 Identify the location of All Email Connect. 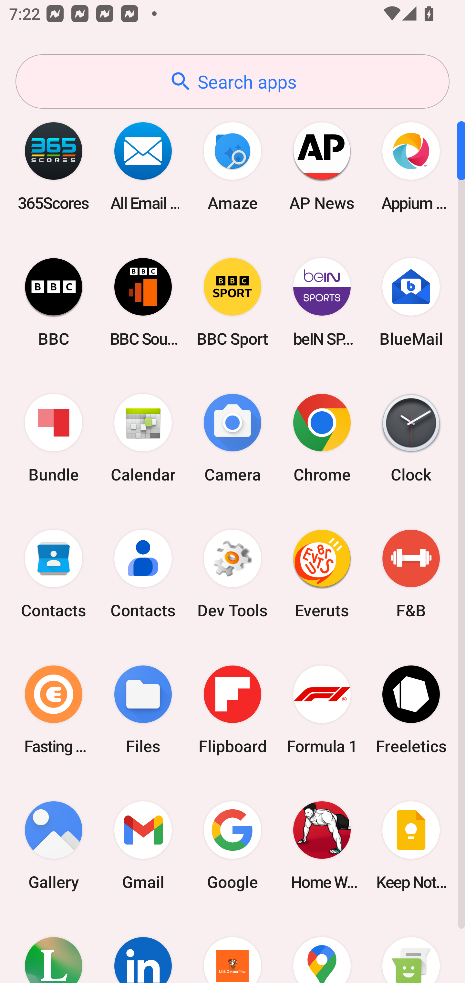
(143, 166).